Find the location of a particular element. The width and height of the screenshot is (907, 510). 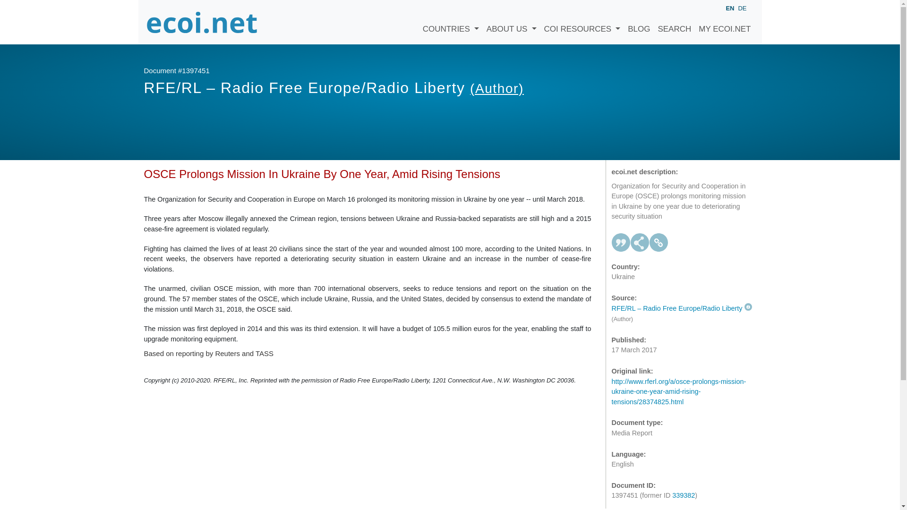

Cite as is located at coordinates (621, 242).